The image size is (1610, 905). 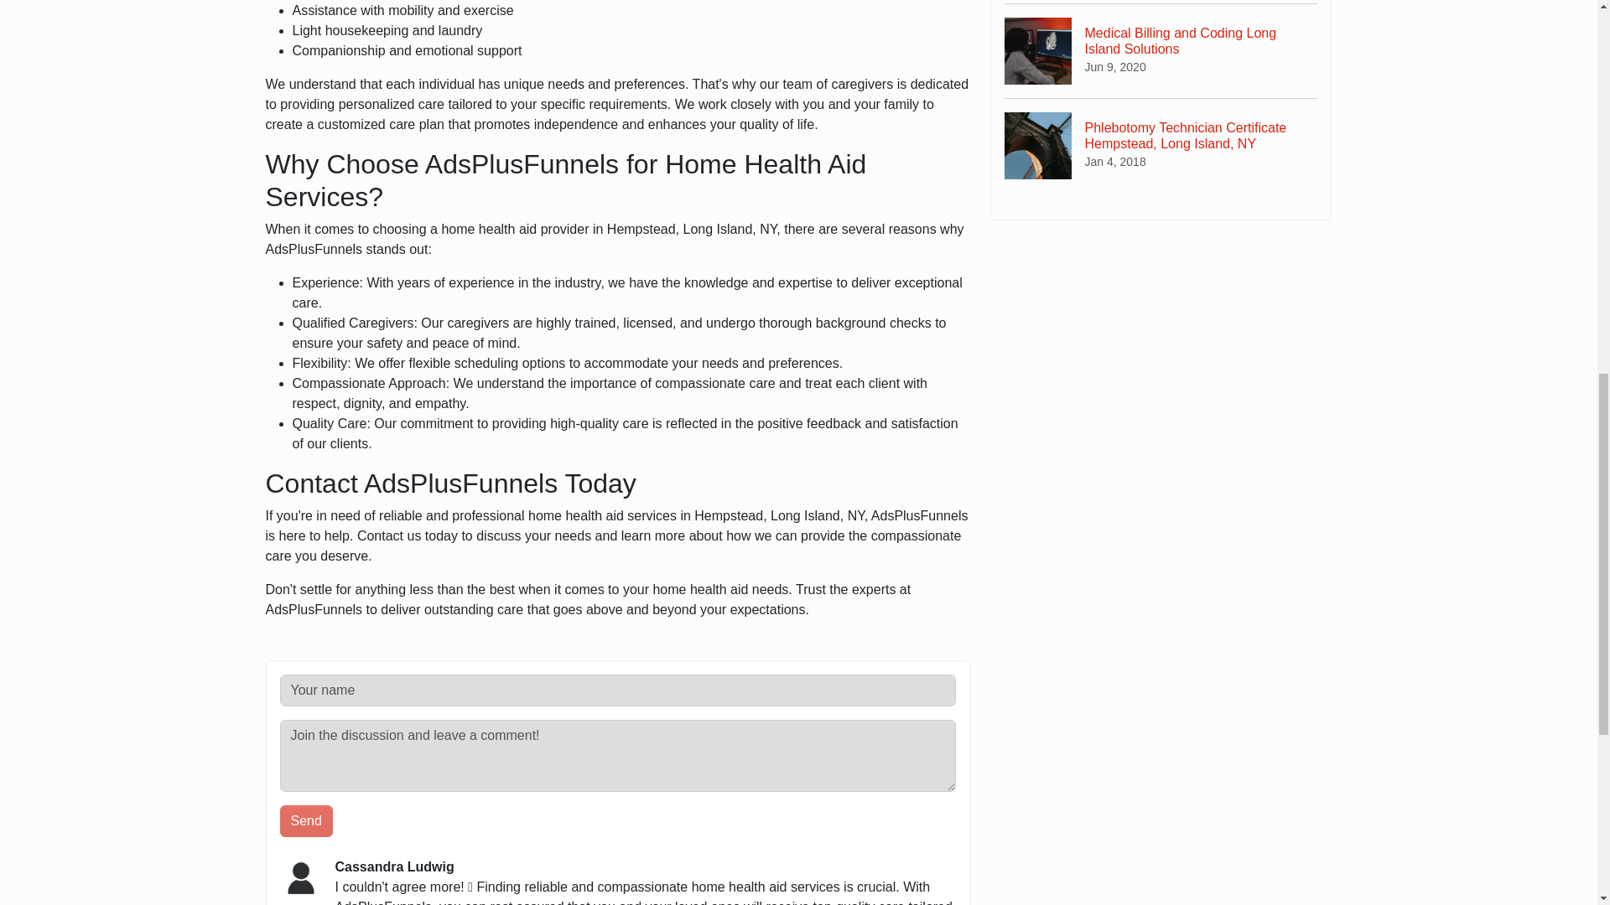 I want to click on Send, so click(x=307, y=821).